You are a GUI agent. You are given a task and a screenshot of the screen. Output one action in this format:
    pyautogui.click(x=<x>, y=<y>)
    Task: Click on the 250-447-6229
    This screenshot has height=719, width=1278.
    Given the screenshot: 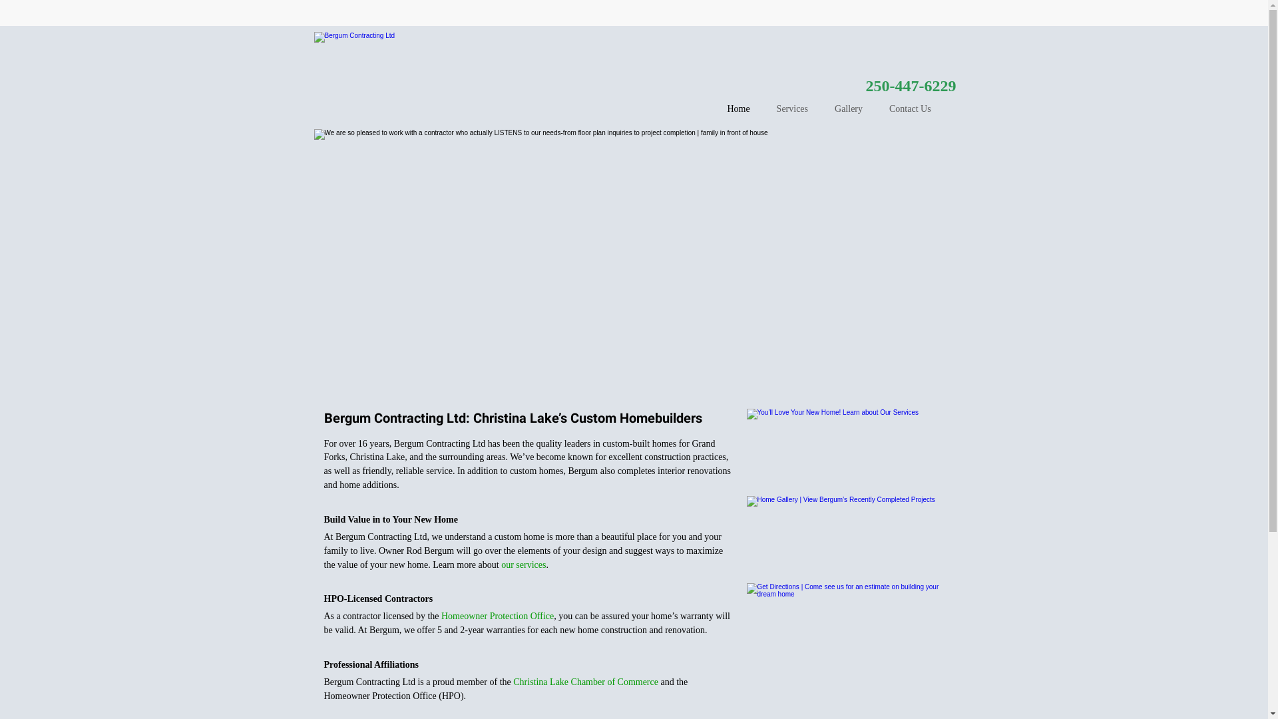 What is the action you would take?
    pyautogui.click(x=911, y=89)
    